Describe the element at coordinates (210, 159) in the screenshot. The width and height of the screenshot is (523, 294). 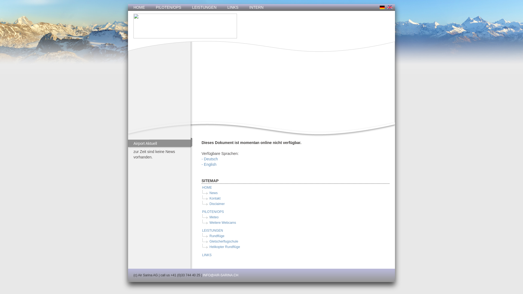
I see `- Deutsch` at that location.